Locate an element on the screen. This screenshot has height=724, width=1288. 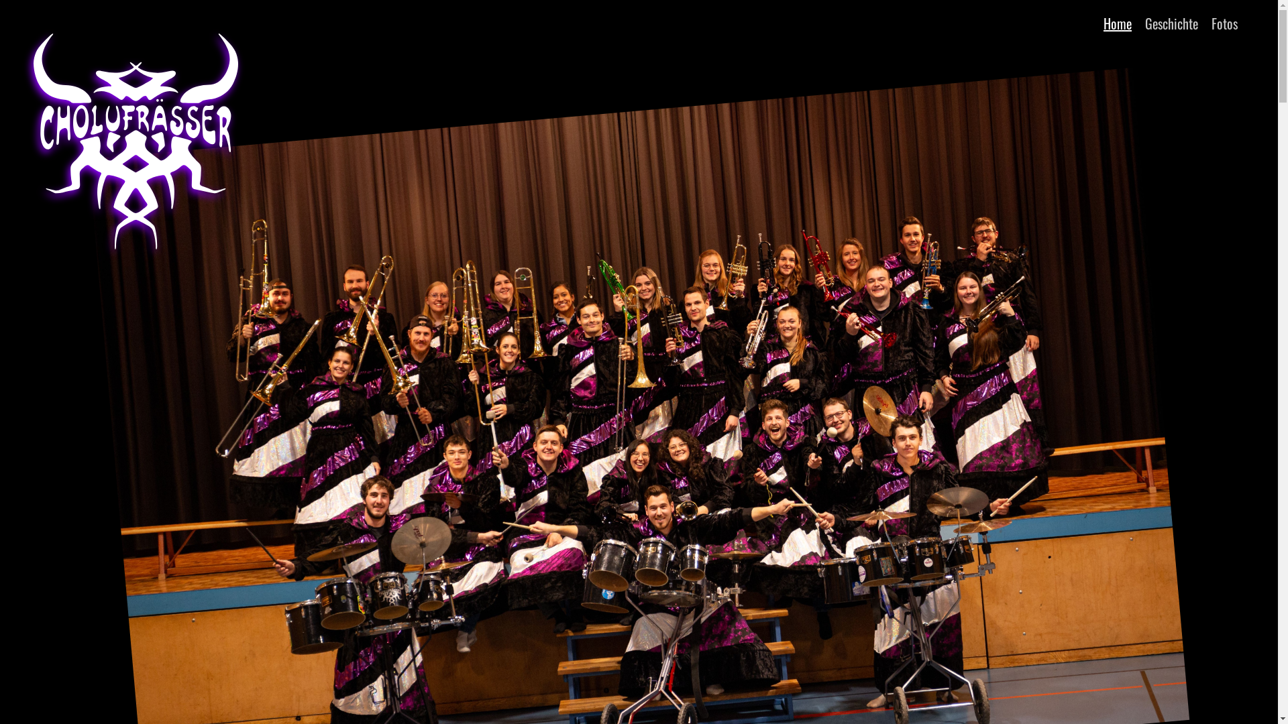
Geschichte is located at coordinates (1171, 23).